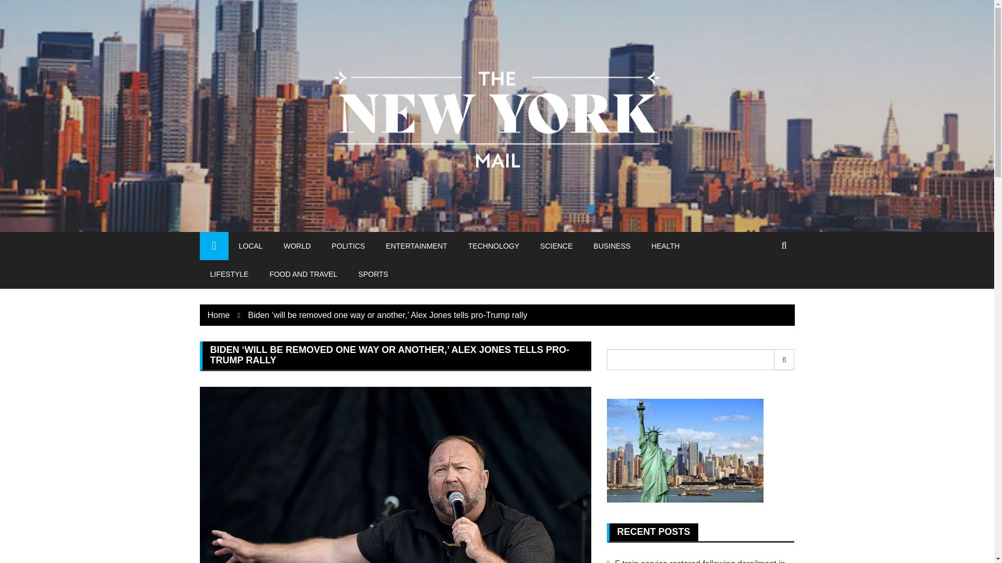 This screenshot has height=563, width=1002. I want to click on WORLD, so click(296, 246).